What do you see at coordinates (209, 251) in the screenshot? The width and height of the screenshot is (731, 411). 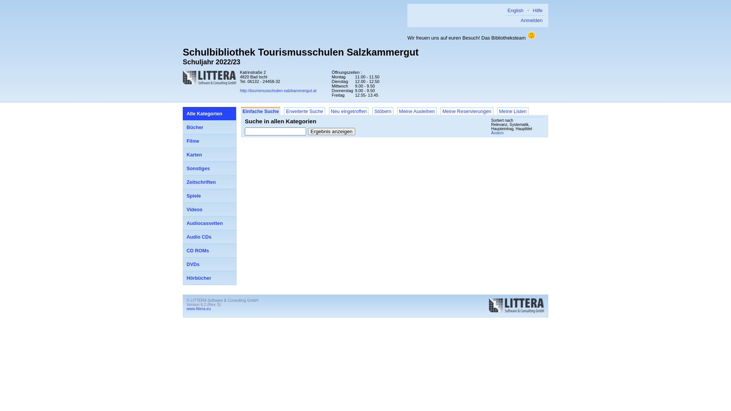 I see `CD ROMs` at bounding box center [209, 251].